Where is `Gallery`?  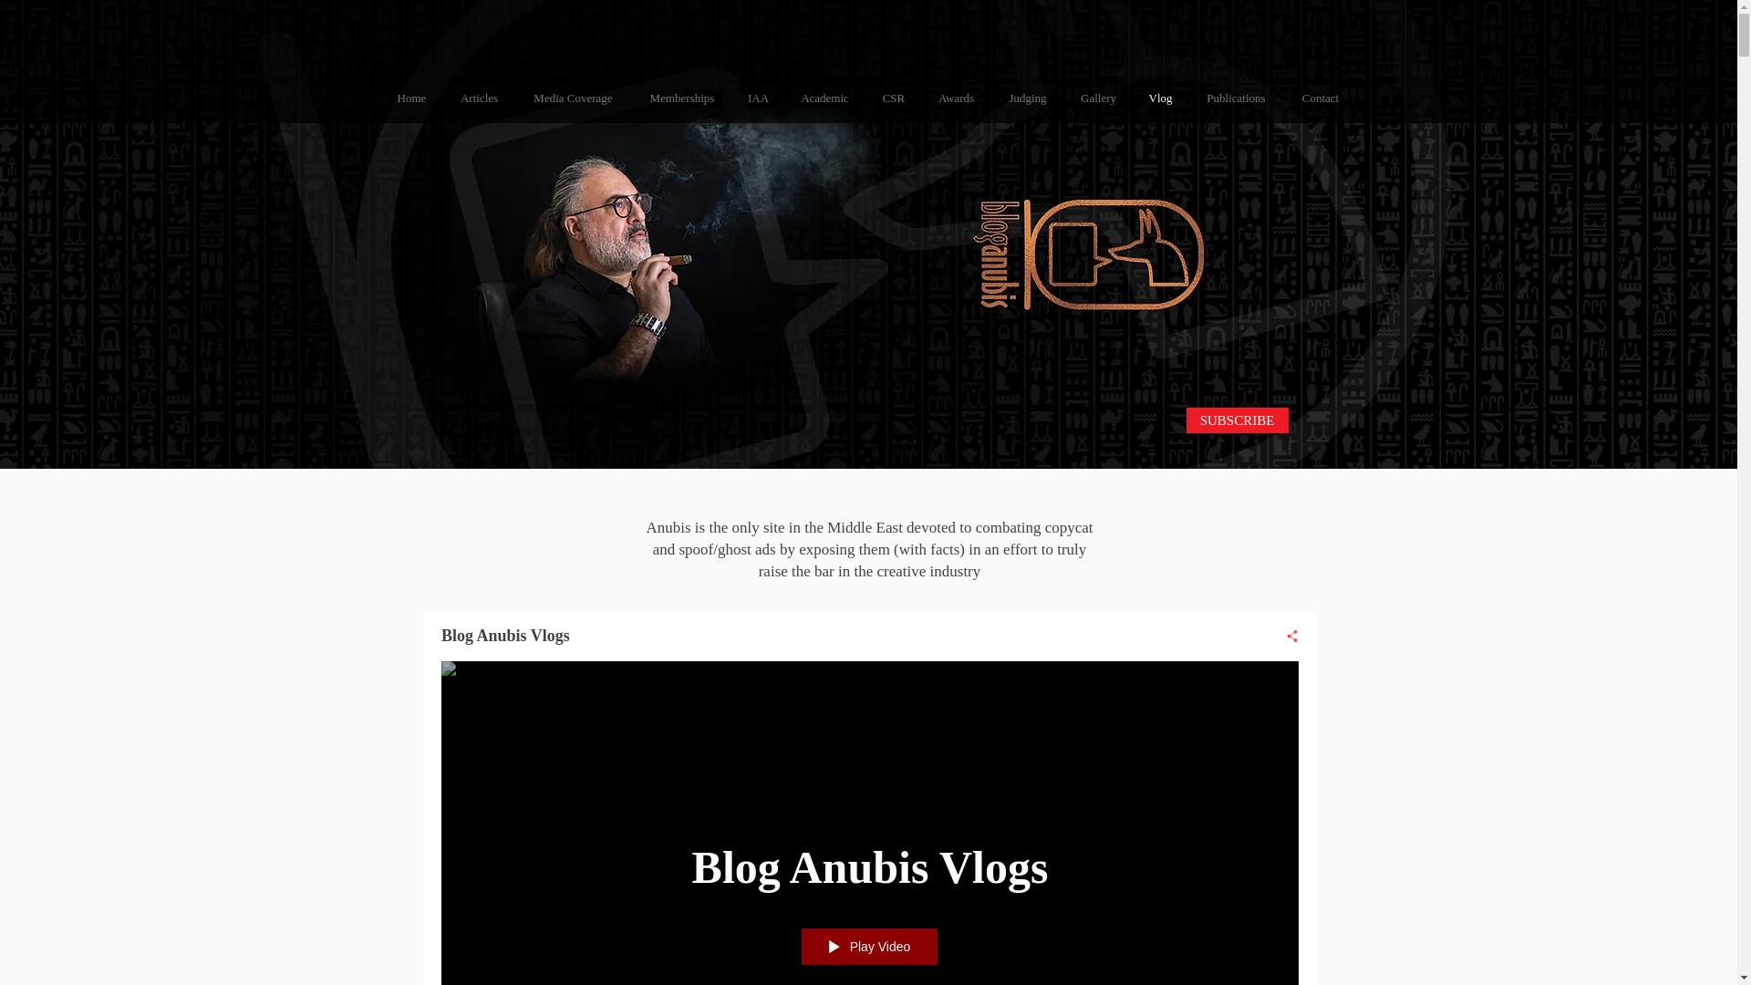 Gallery is located at coordinates (1098, 98).